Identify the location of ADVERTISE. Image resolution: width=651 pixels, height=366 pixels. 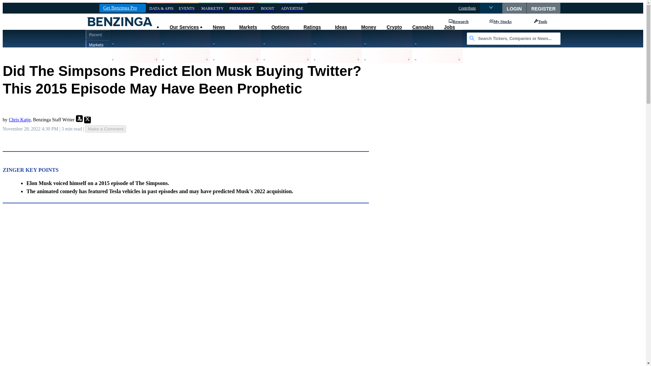
(293, 8).